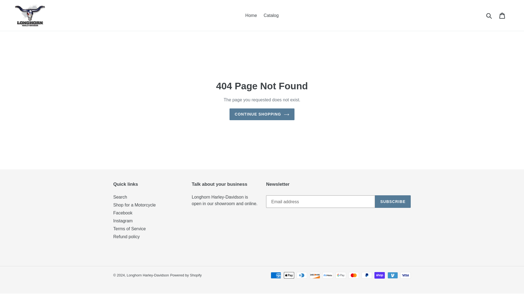 This screenshot has height=295, width=524. I want to click on Submit, so click(489, 15).